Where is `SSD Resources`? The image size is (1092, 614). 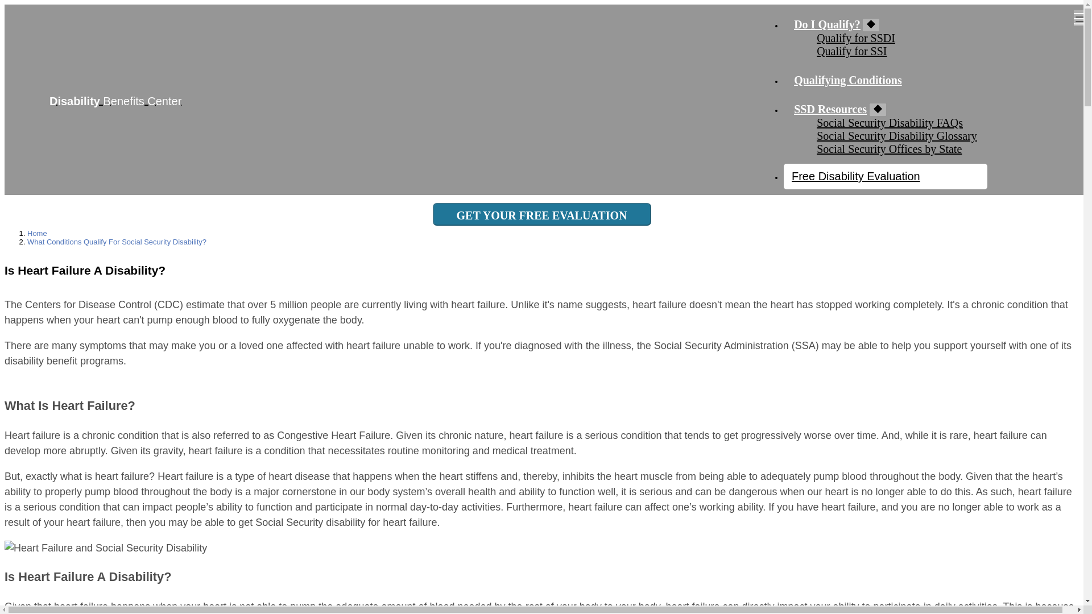 SSD Resources is located at coordinates (830, 109).